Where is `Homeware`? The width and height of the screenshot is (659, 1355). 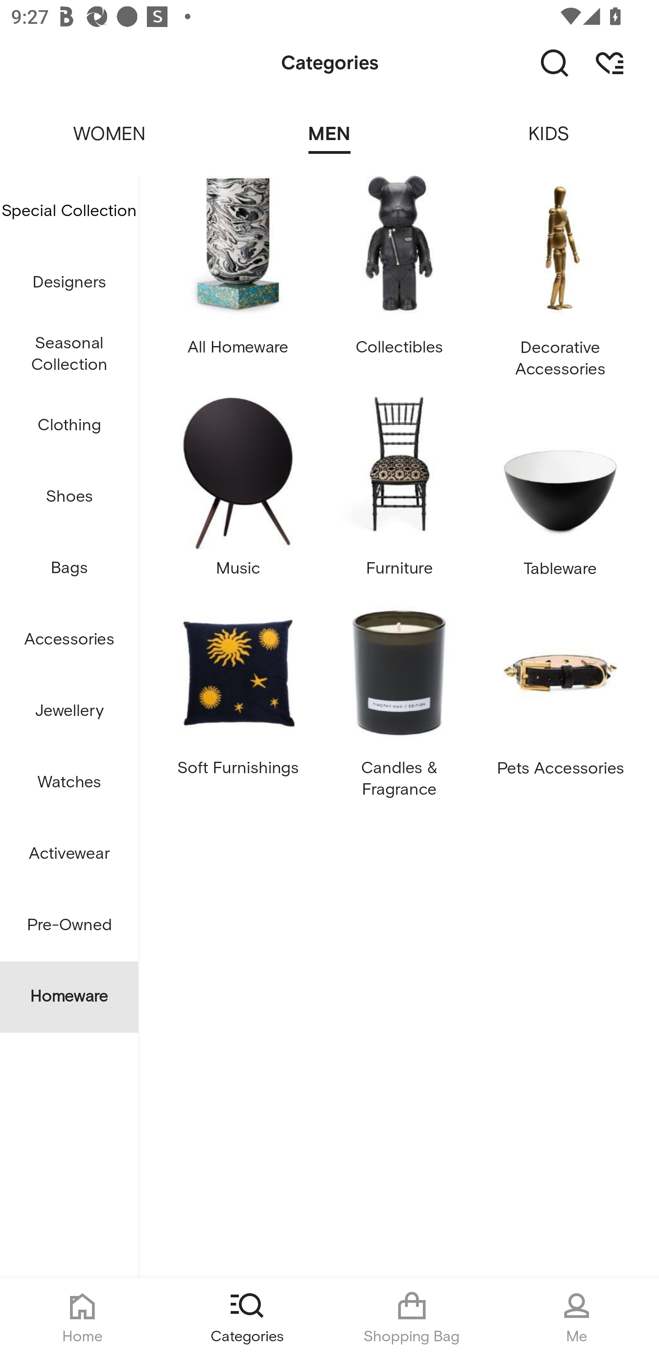
Homeware is located at coordinates (69, 996).